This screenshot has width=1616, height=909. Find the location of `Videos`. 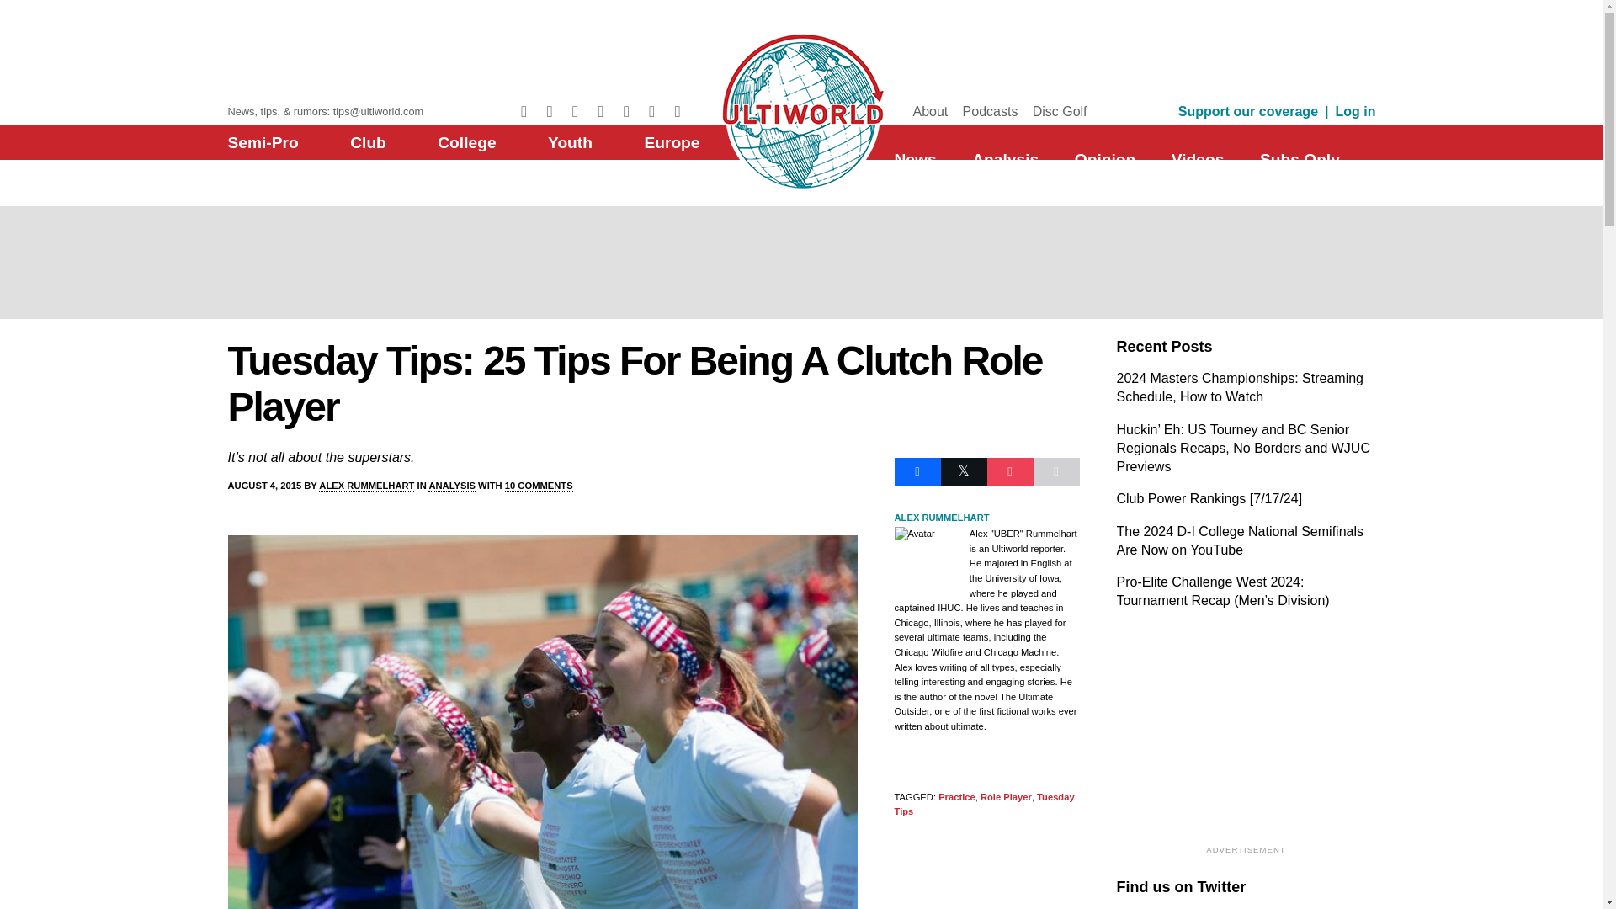

Videos is located at coordinates (1199, 159).